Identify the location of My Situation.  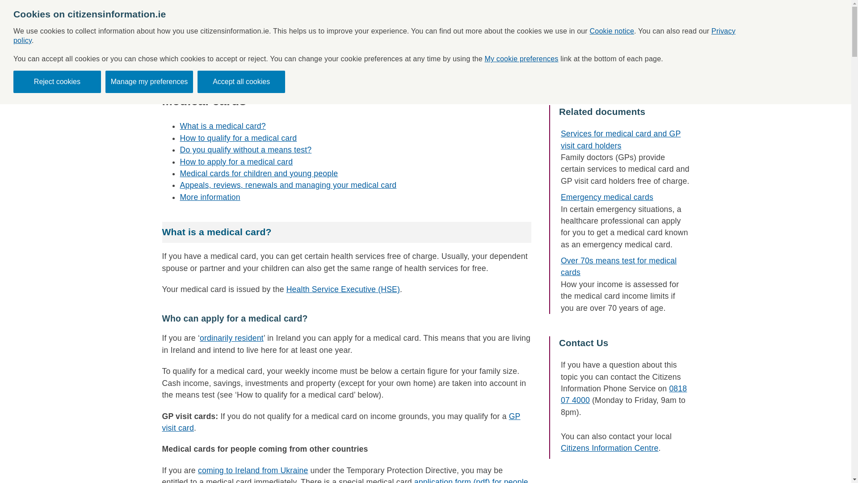
(479, 27).